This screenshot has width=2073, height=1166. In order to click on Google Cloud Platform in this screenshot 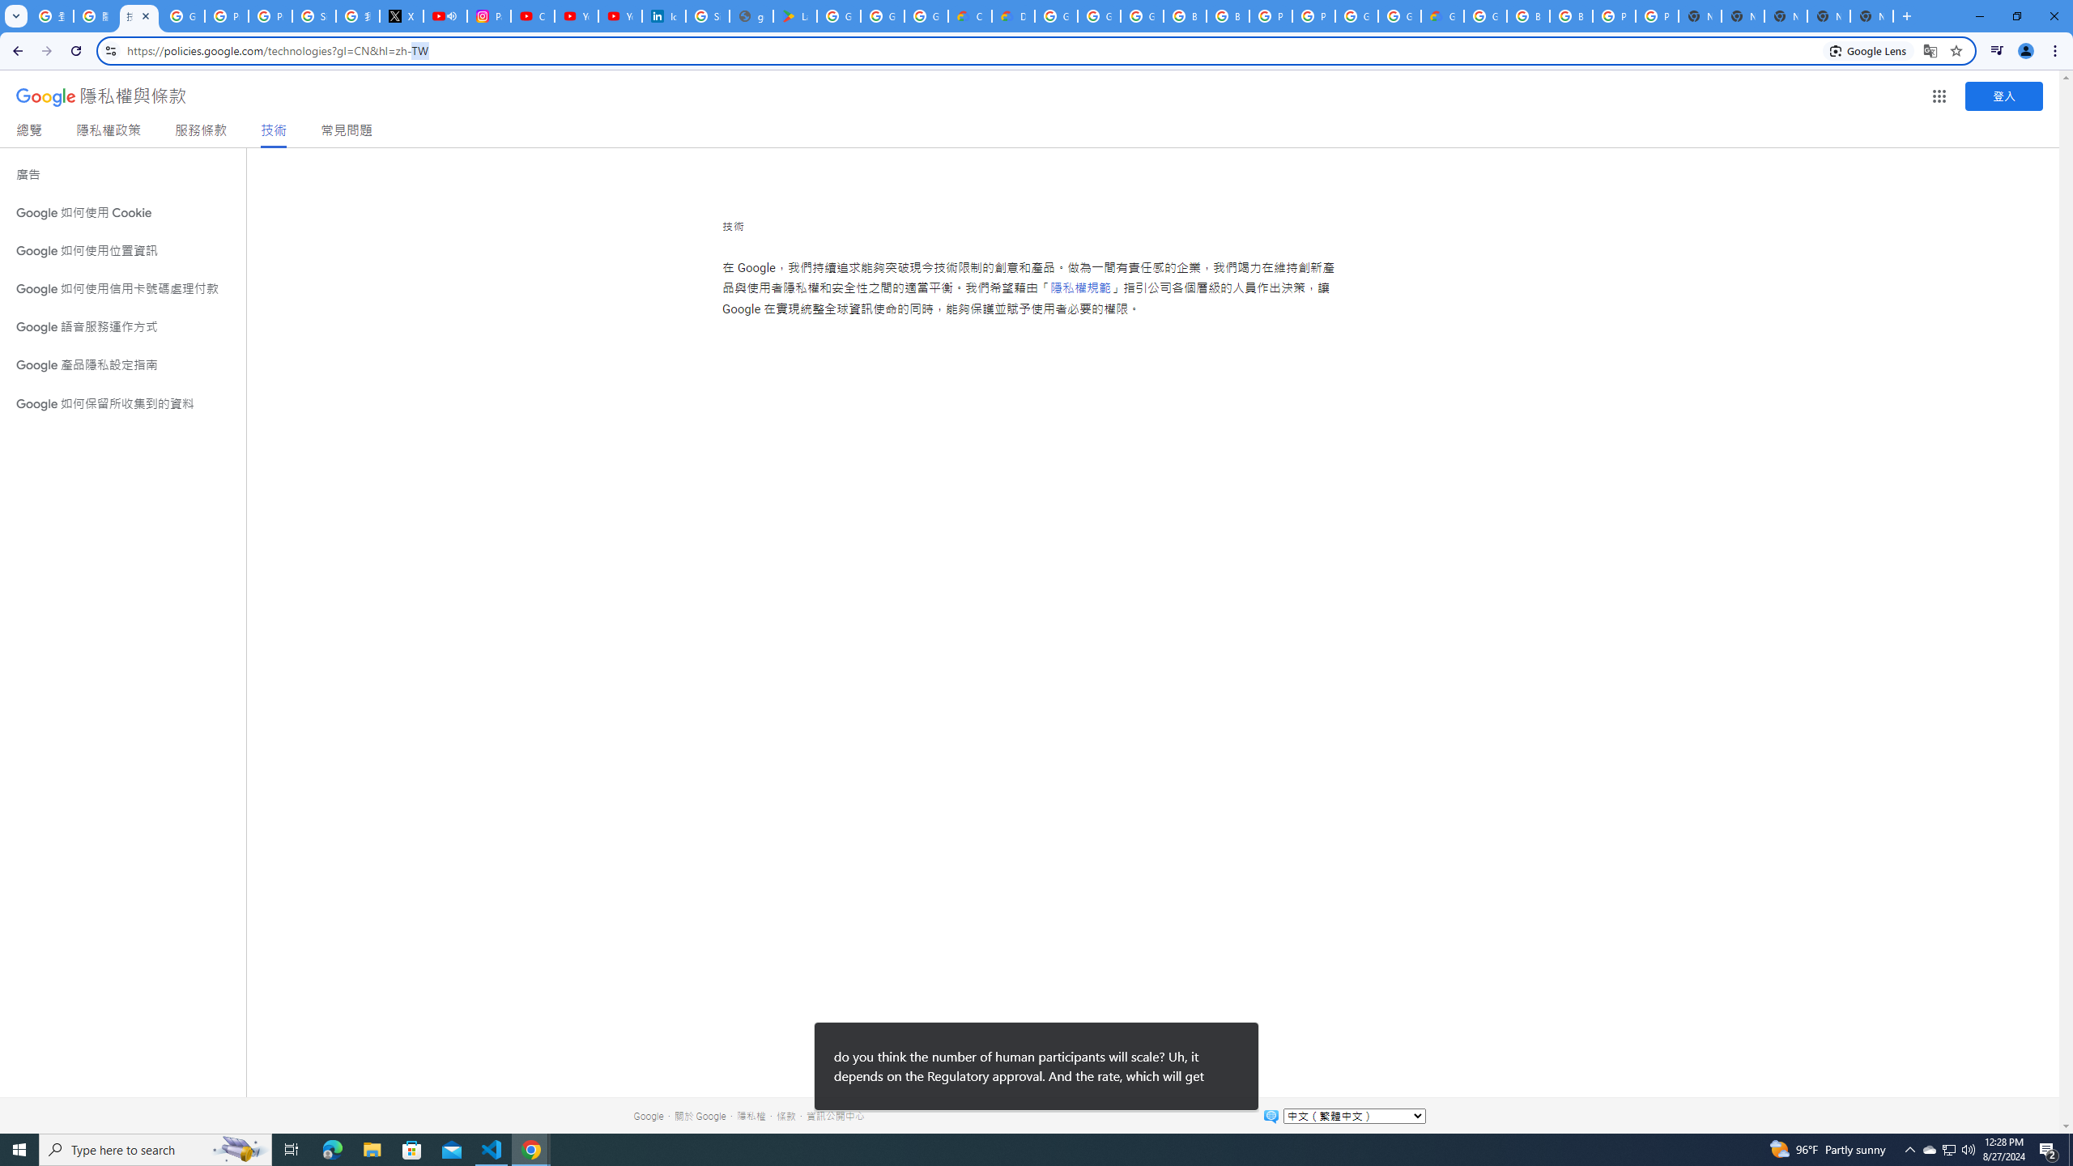, I will do `click(1056, 16)`.